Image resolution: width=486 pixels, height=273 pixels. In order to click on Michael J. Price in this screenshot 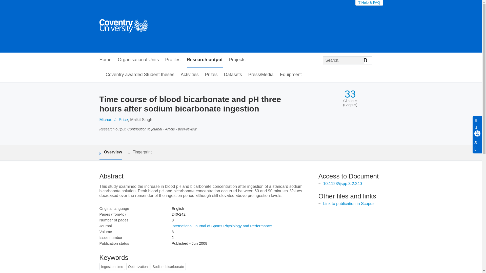, I will do `click(113, 120)`.